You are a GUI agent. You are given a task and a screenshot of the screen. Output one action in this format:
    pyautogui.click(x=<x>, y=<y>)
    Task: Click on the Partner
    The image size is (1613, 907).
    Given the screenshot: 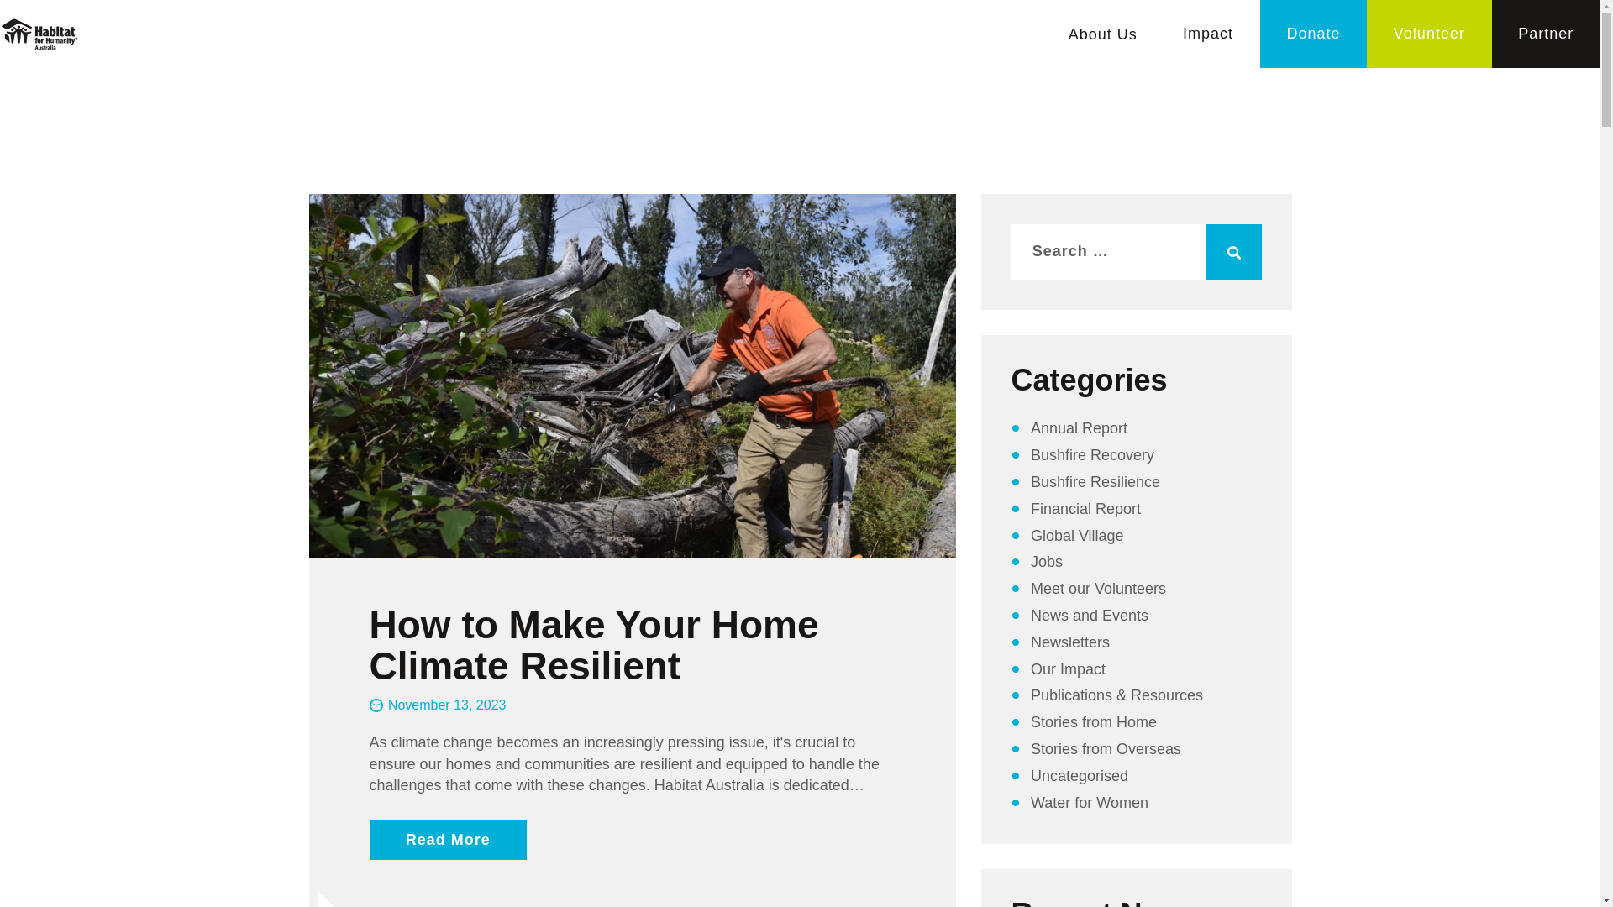 What is the action you would take?
    pyautogui.click(x=1546, y=34)
    